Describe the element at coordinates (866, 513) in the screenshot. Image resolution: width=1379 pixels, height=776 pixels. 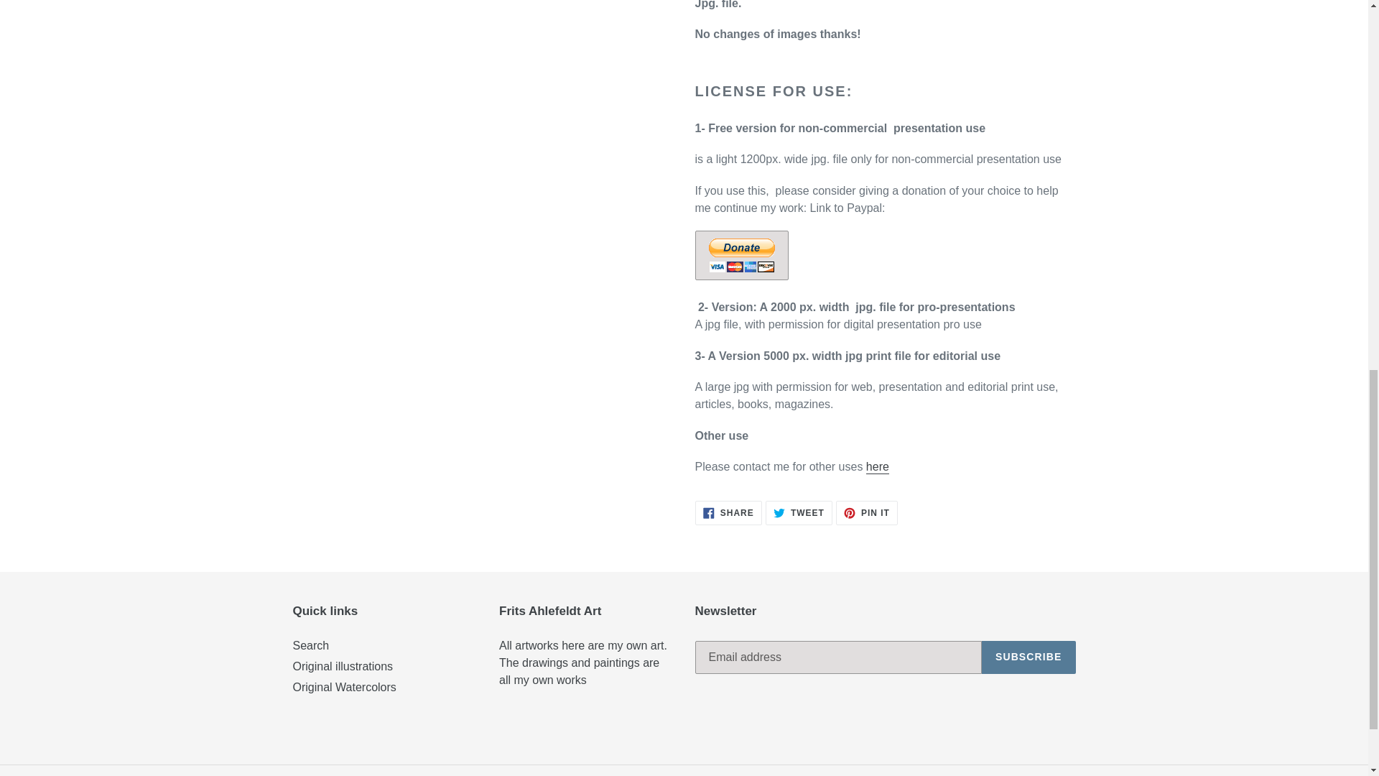
I see `Contact form` at that location.